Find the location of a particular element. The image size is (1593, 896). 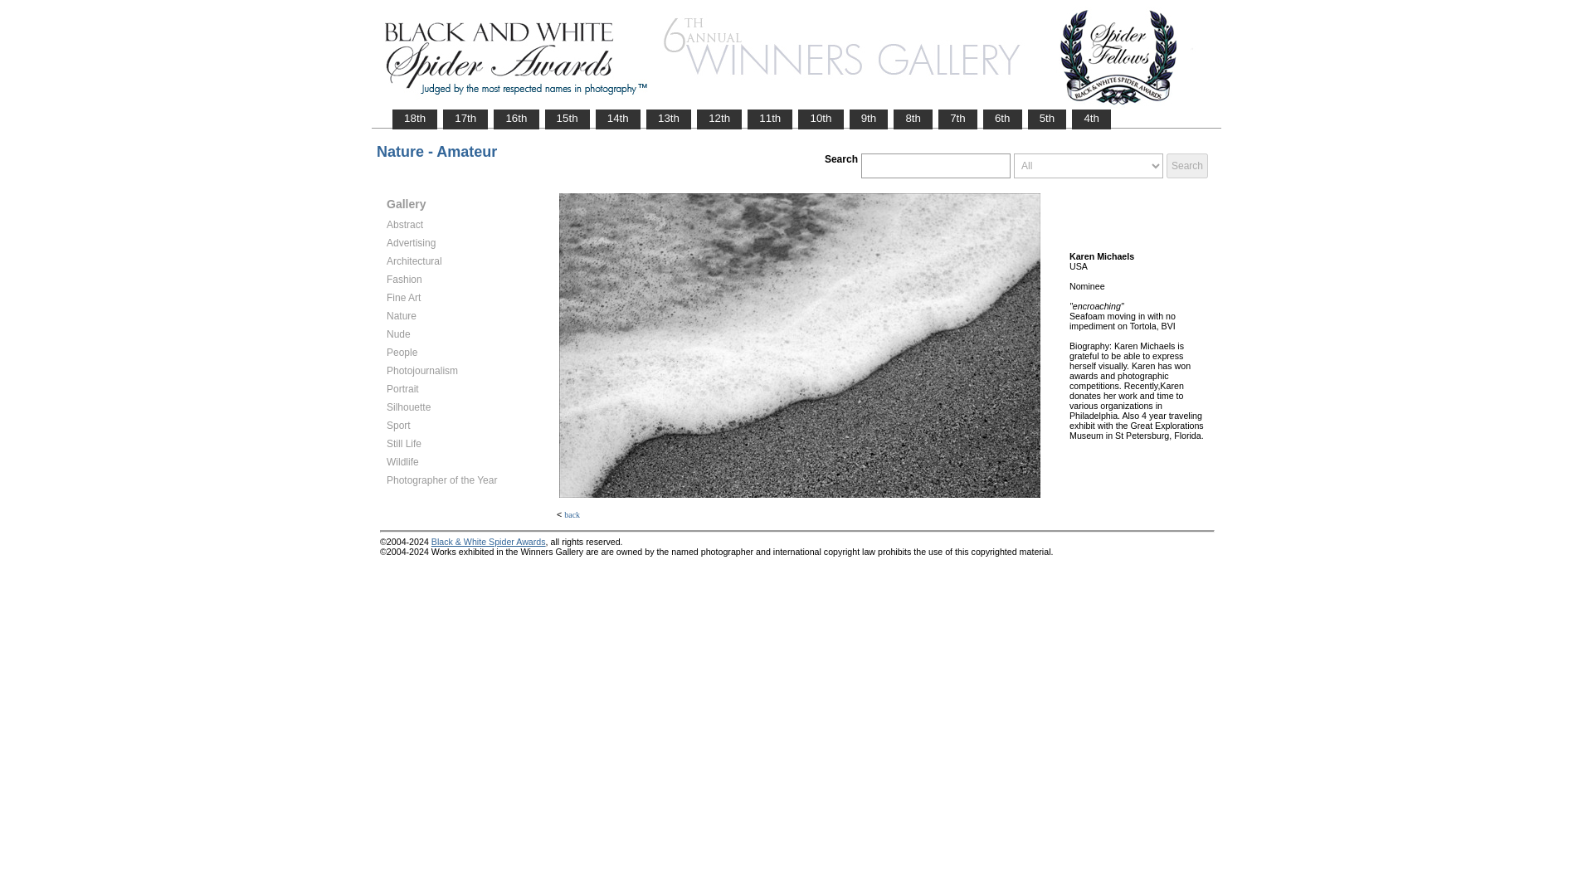

   11th    is located at coordinates (770, 118).